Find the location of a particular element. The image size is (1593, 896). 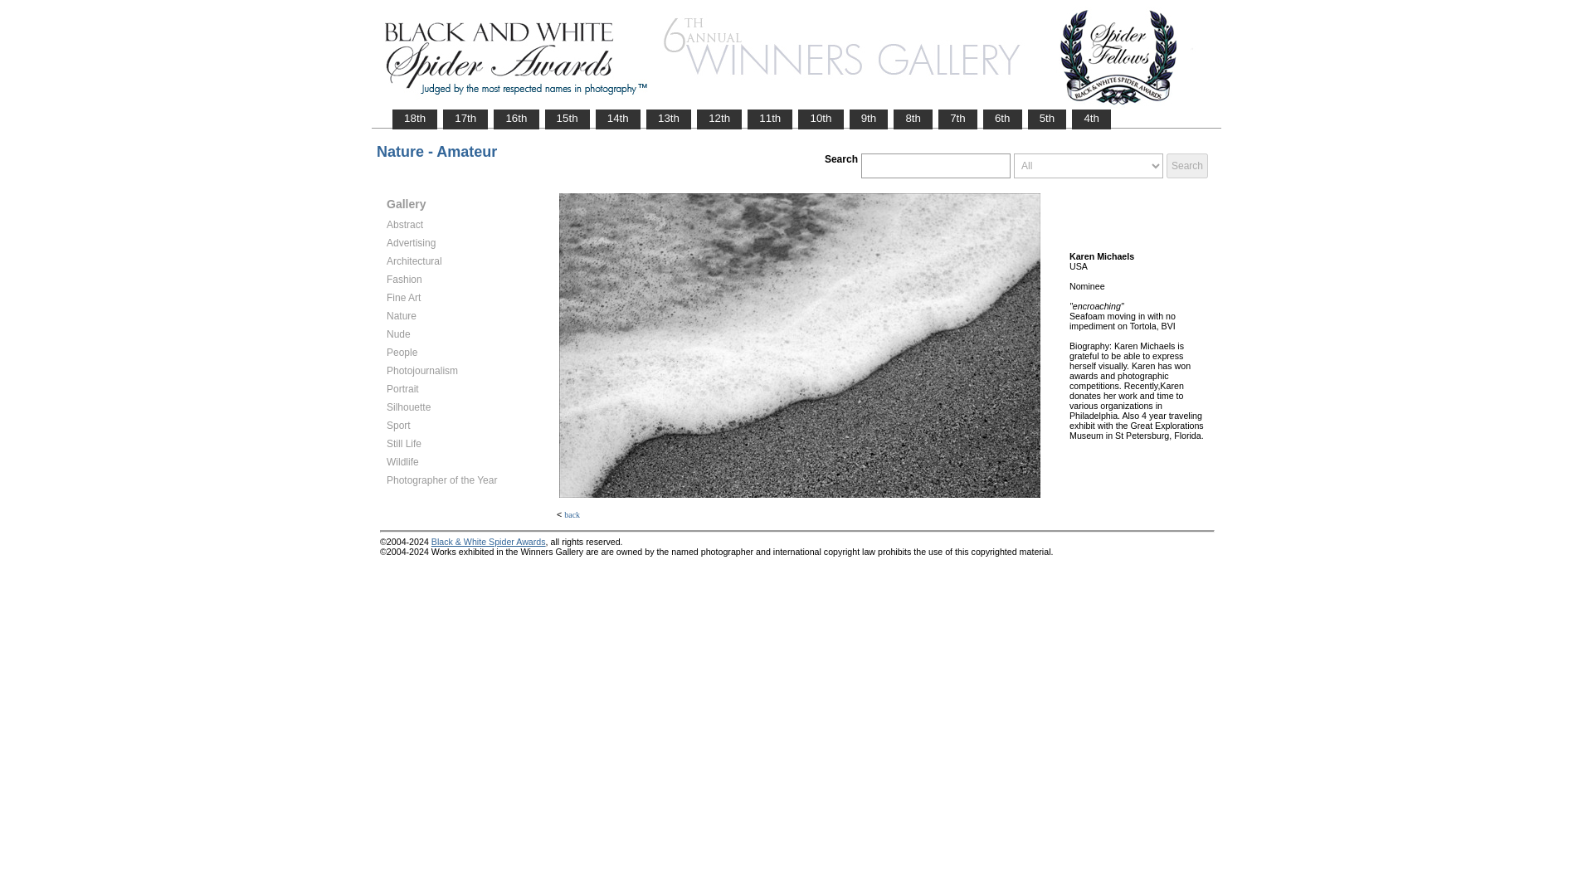

   11th    is located at coordinates (770, 118).